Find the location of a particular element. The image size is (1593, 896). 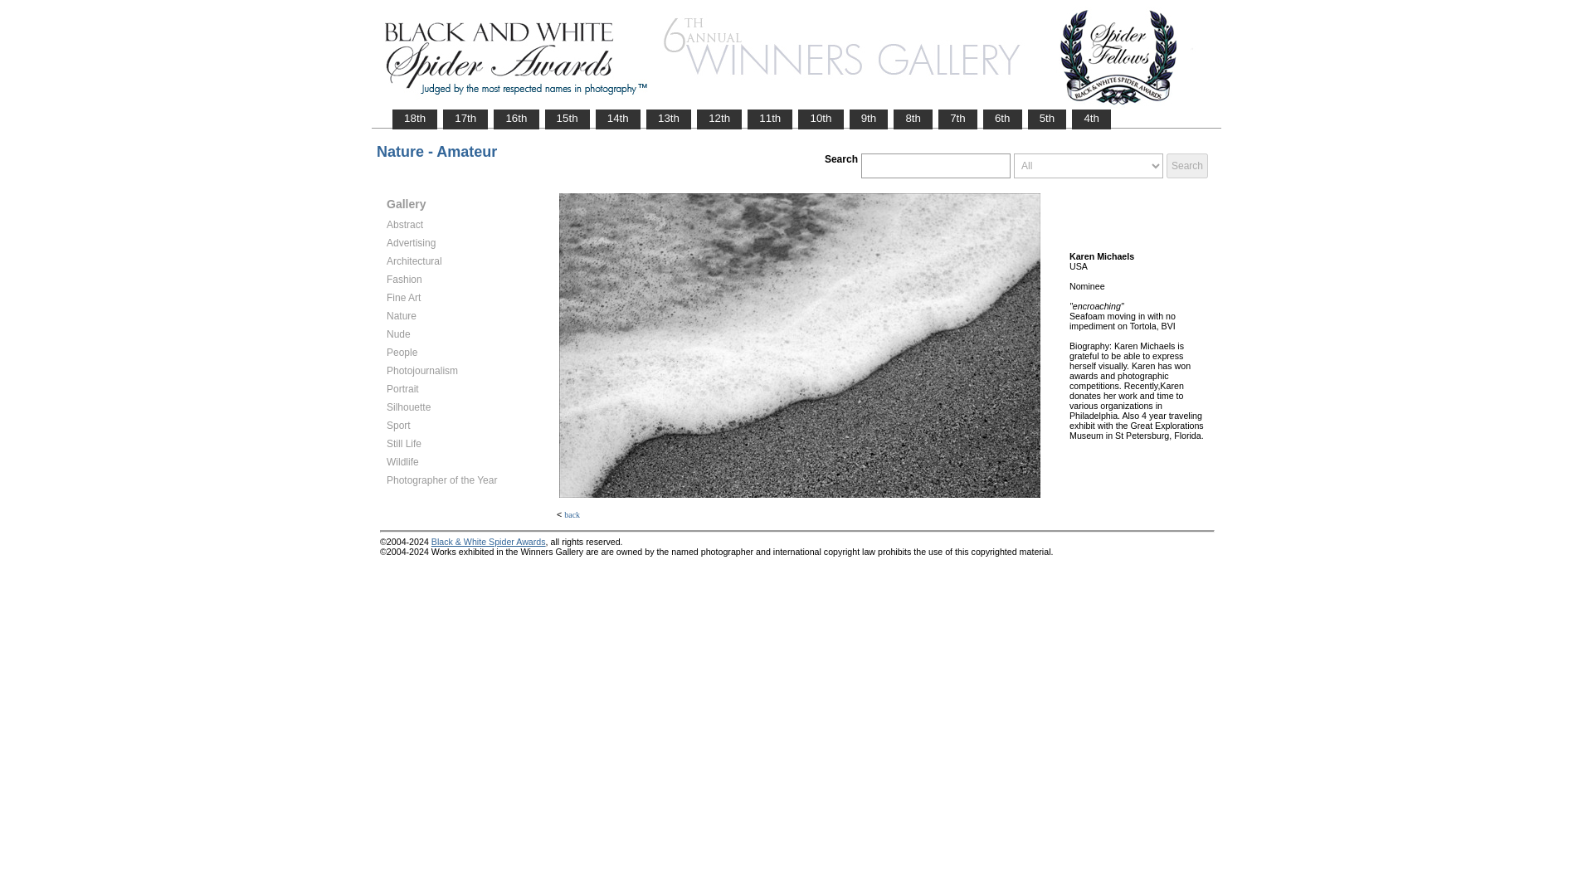

   11th    is located at coordinates (770, 118).